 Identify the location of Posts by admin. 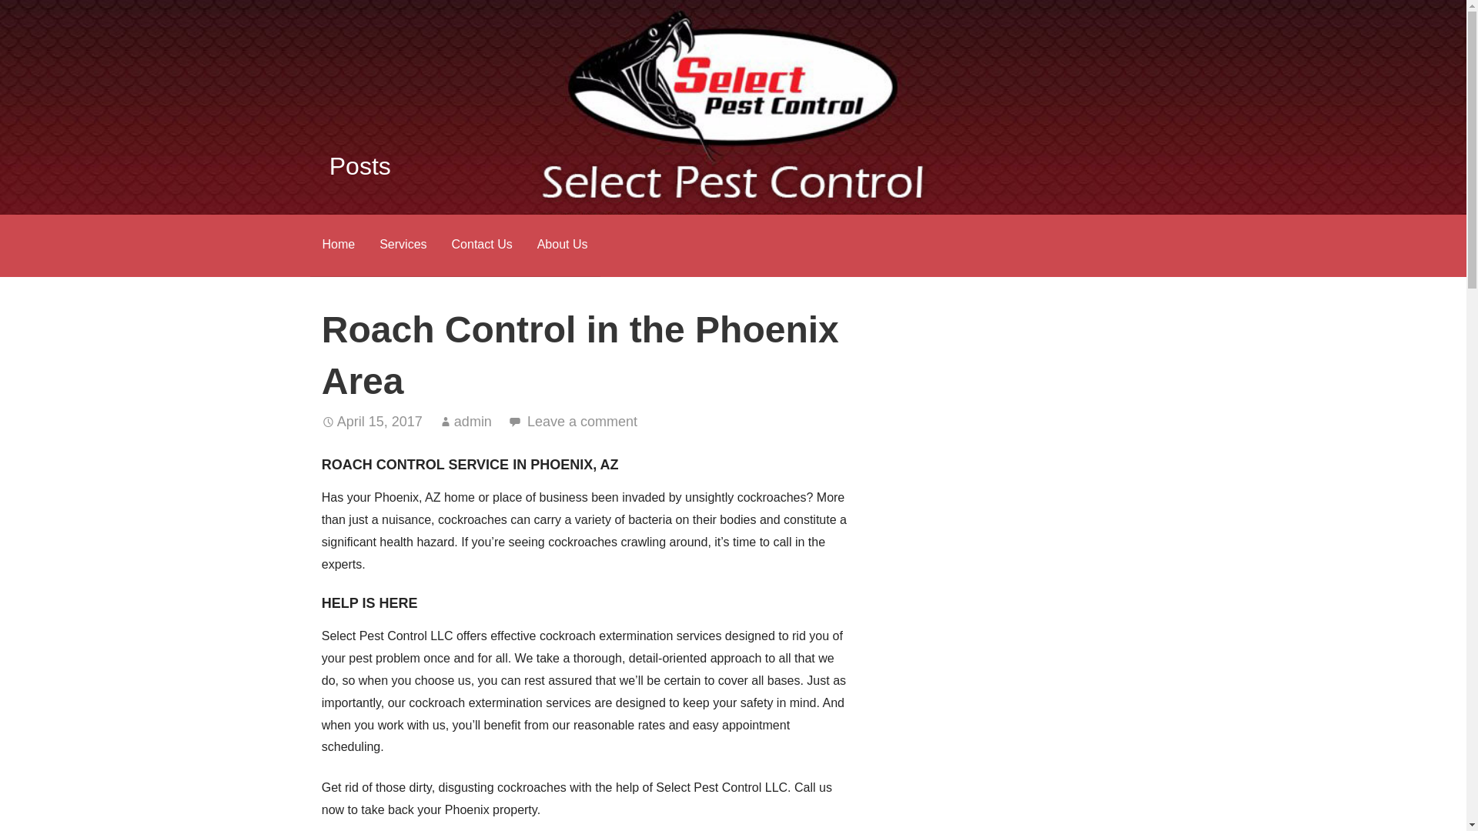
(473, 422).